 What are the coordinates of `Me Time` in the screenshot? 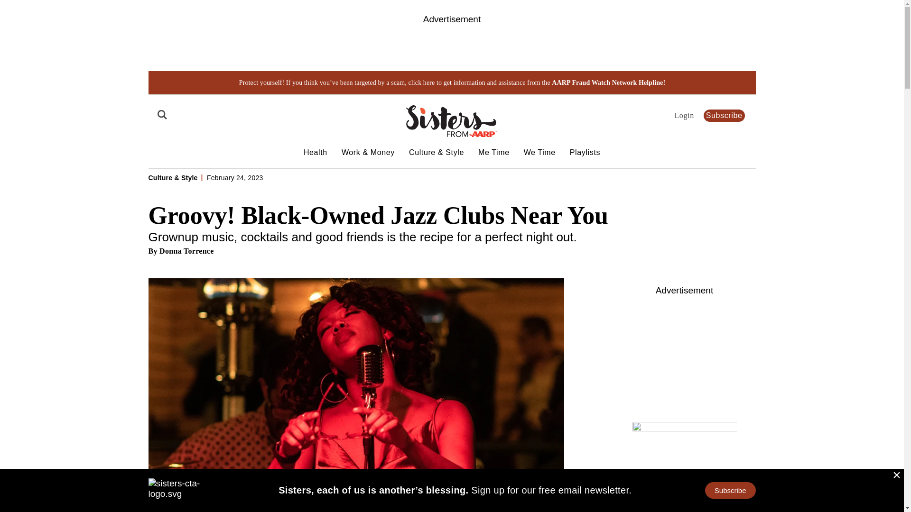 It's located at (493, 153).